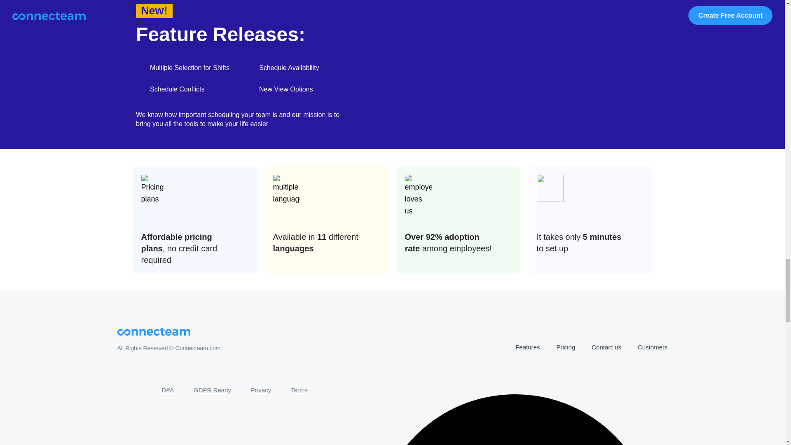 This screenshot has height=445, width=791. Describe the element at coordinates (299, 390) in the screenshot. I see `Terms` at that location.